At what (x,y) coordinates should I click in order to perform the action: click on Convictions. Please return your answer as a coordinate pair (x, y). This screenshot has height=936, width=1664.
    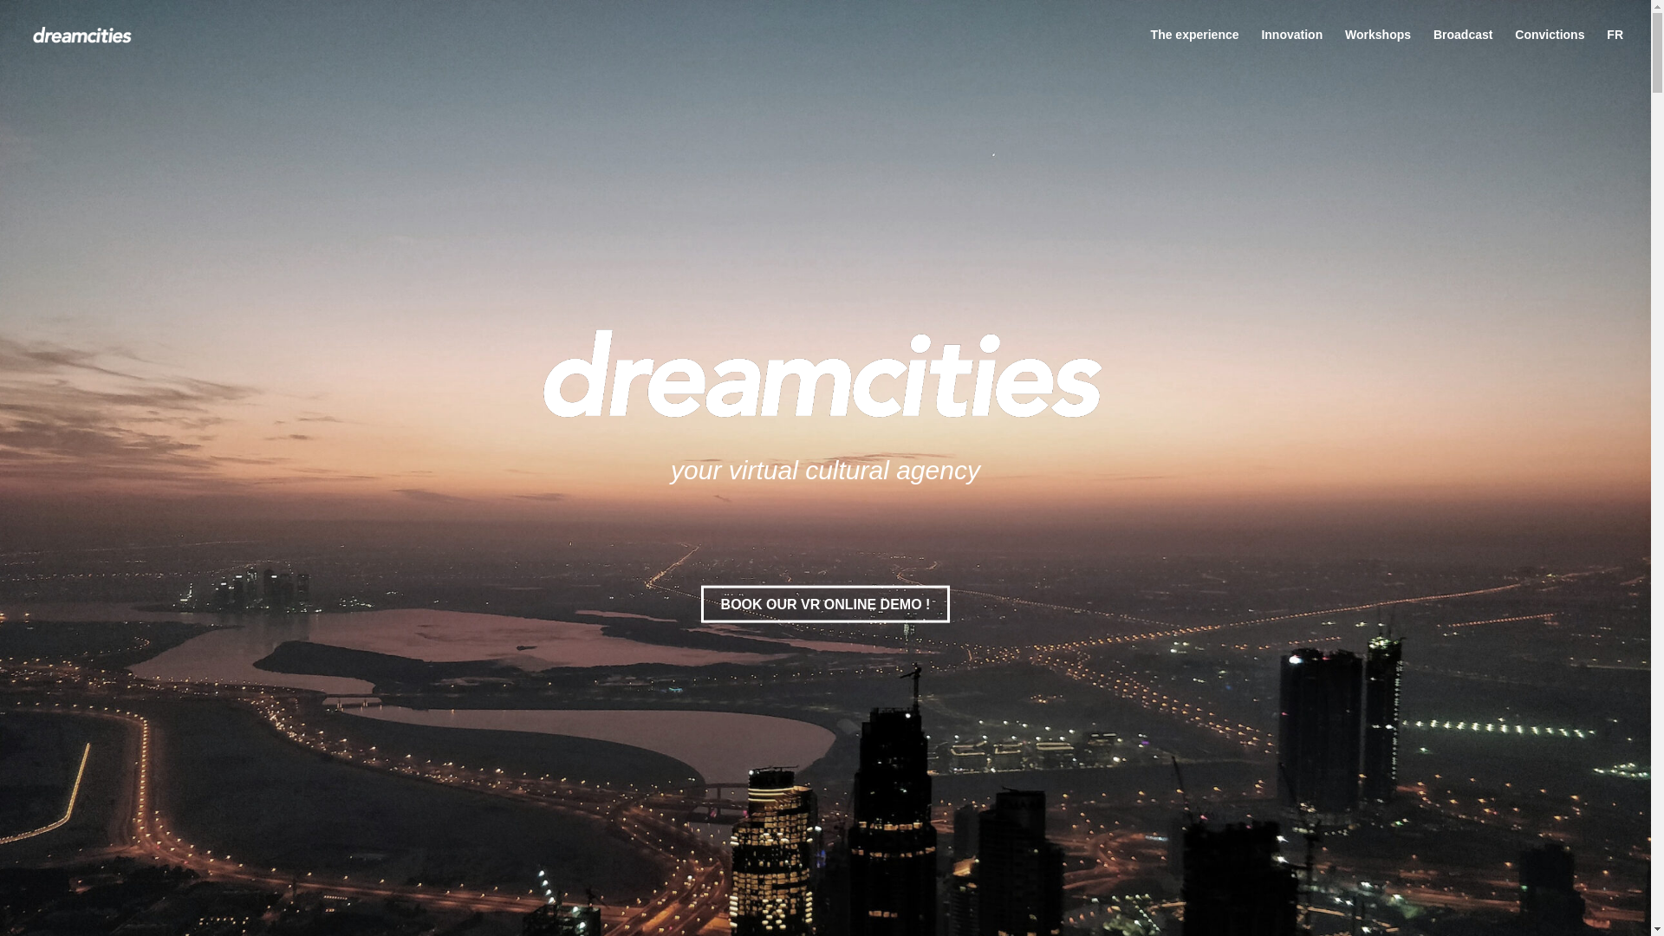
    Looking at the image, I should click on (1549, 49).